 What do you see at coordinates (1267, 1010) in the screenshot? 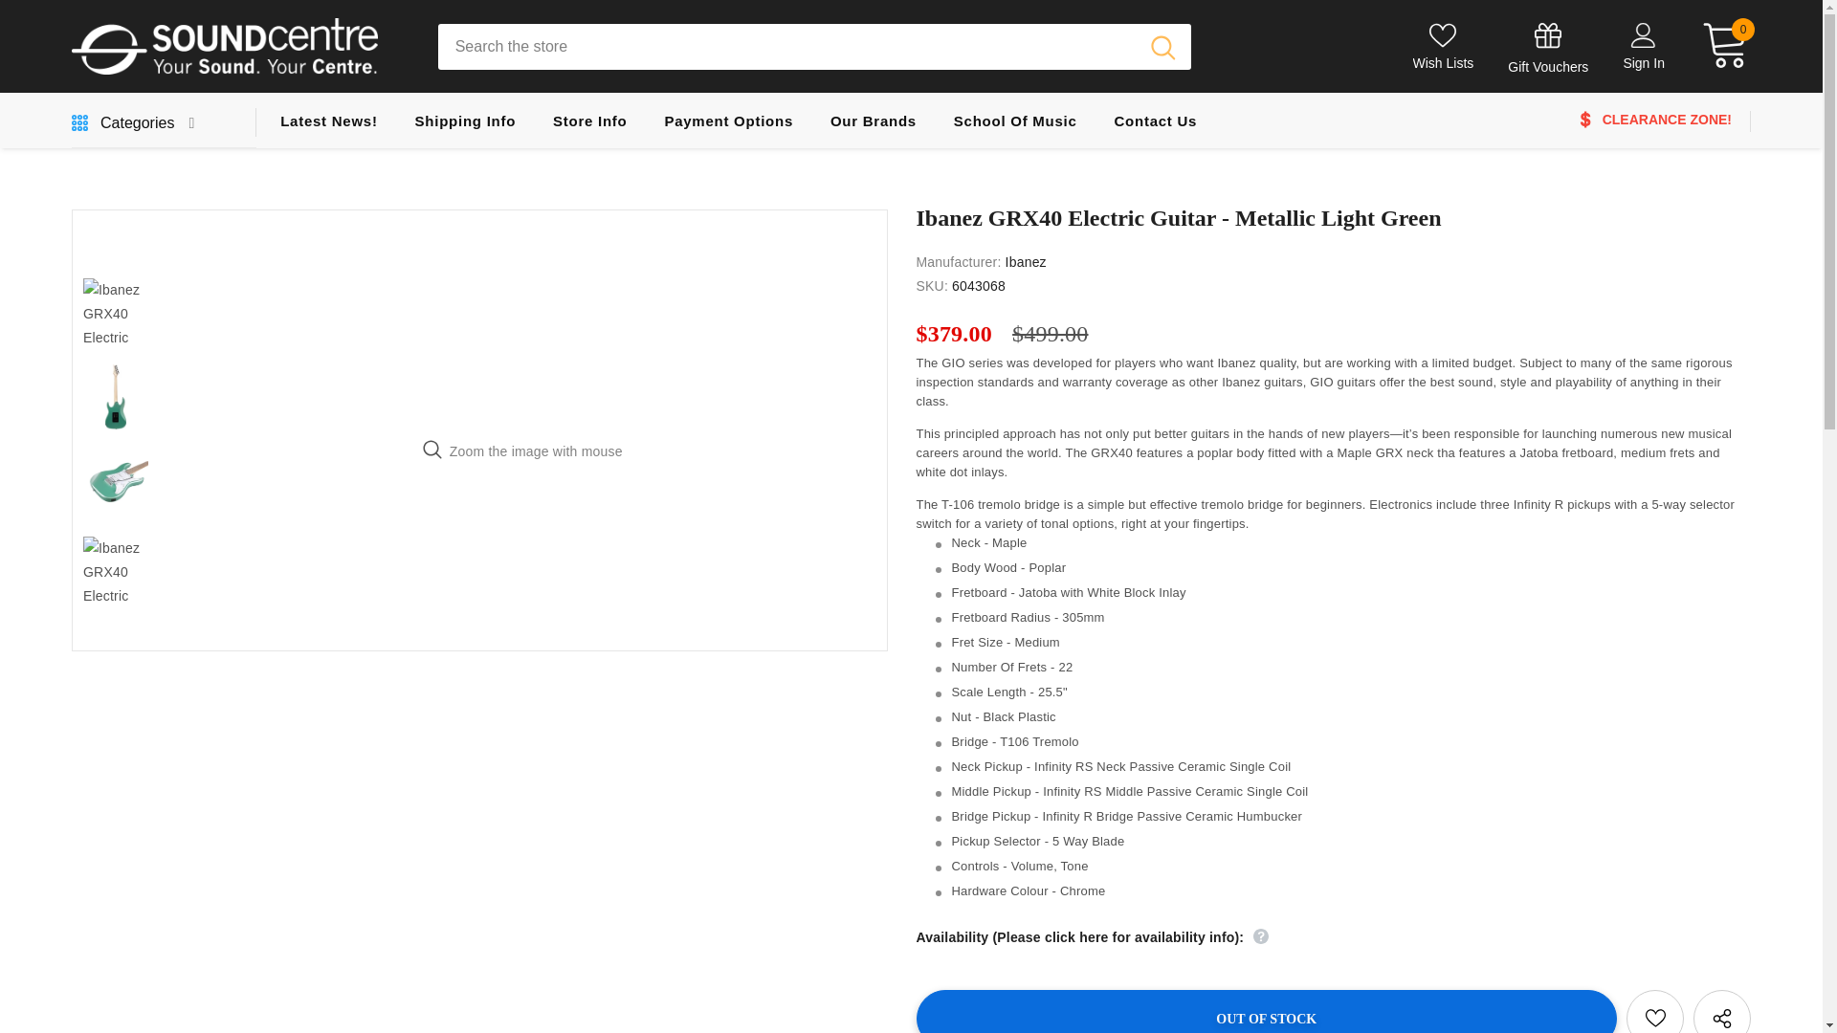
I see `Out Of Stock` at bounding box center [1267, 1010].